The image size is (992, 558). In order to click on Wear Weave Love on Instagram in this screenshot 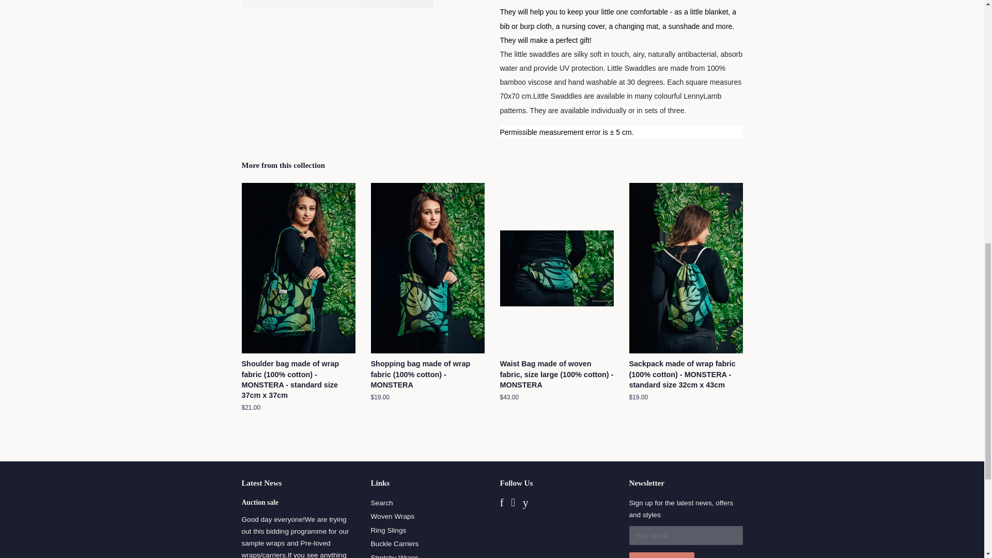, I will do `click(513, 503)`.